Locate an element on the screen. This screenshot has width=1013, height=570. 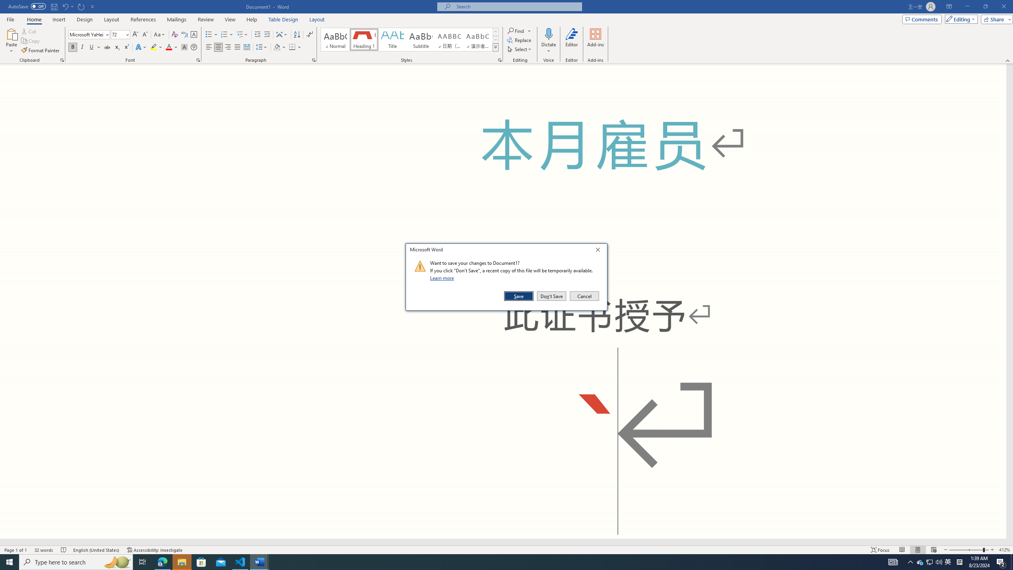
Word - 2 running windows is located at coordinates (260, 562).